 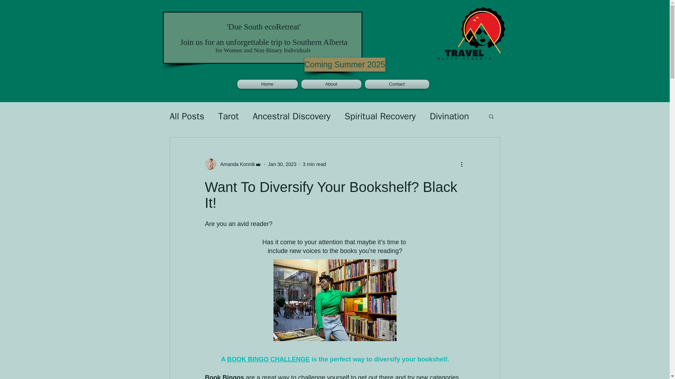 I want to click on Amanda Konnik, so click(x=236, y=164).